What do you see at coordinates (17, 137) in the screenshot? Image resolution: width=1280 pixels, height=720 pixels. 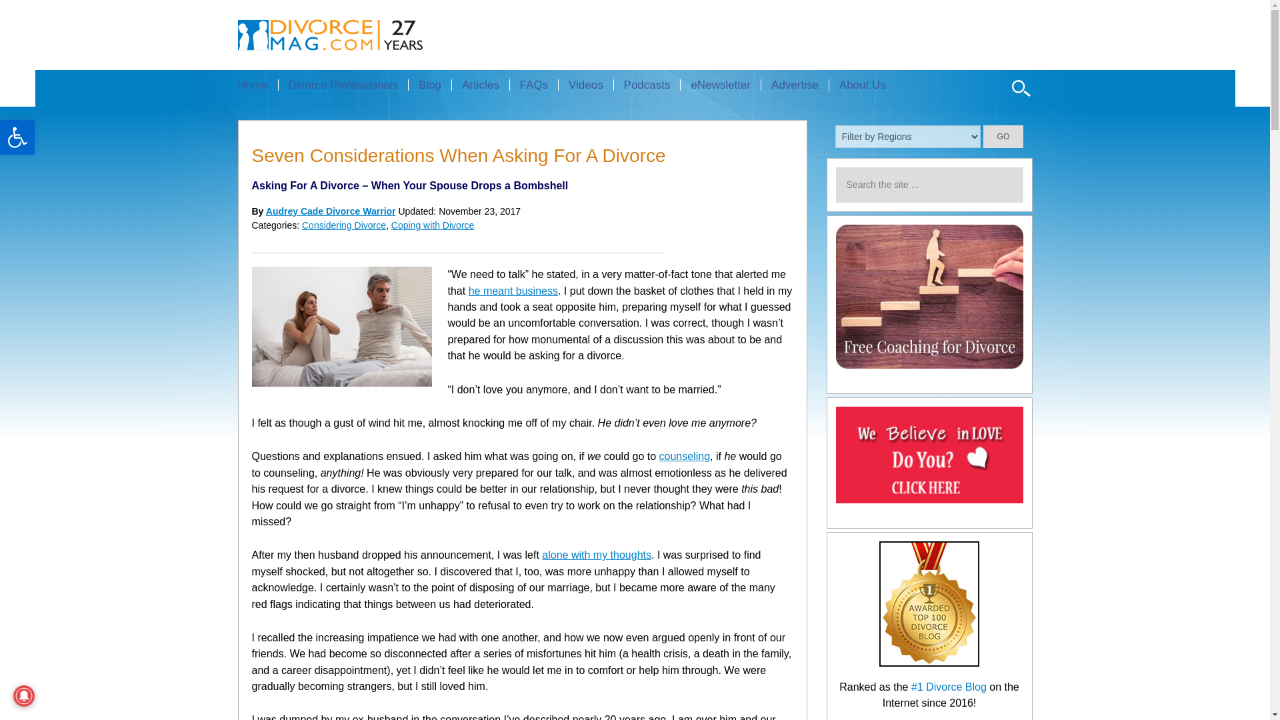 I see `Open toolbar` at bounding box center [17, 137].